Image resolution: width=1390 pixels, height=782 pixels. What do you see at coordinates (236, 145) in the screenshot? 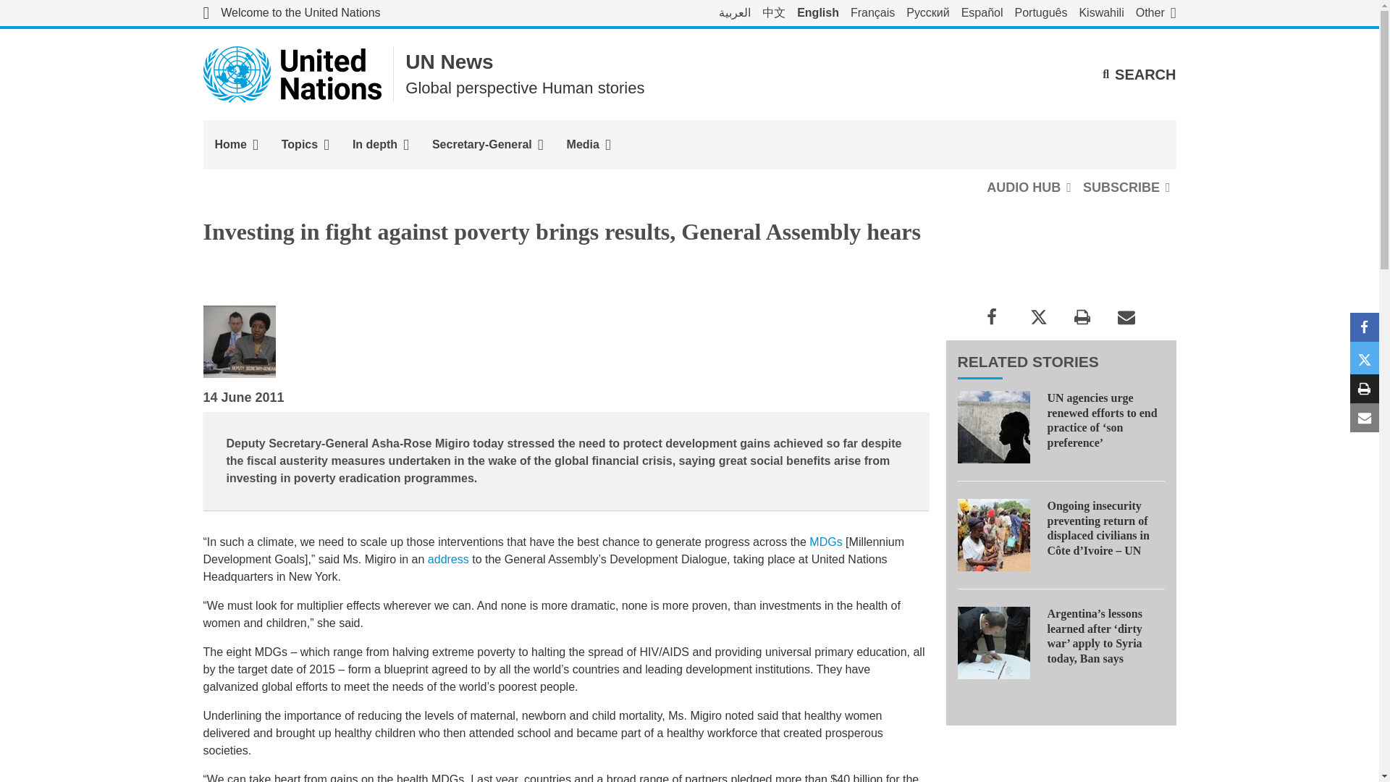
I see `Home` at bounding box center [236, 145].